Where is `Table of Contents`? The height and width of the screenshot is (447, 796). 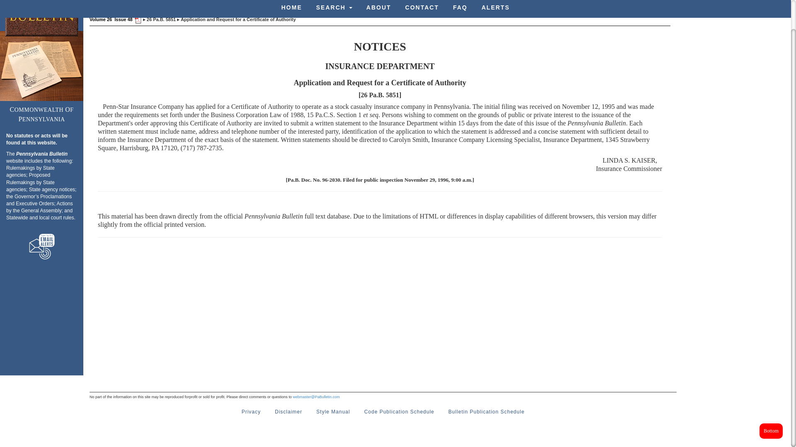
Table of Contents is located at coordinates (281, 5).